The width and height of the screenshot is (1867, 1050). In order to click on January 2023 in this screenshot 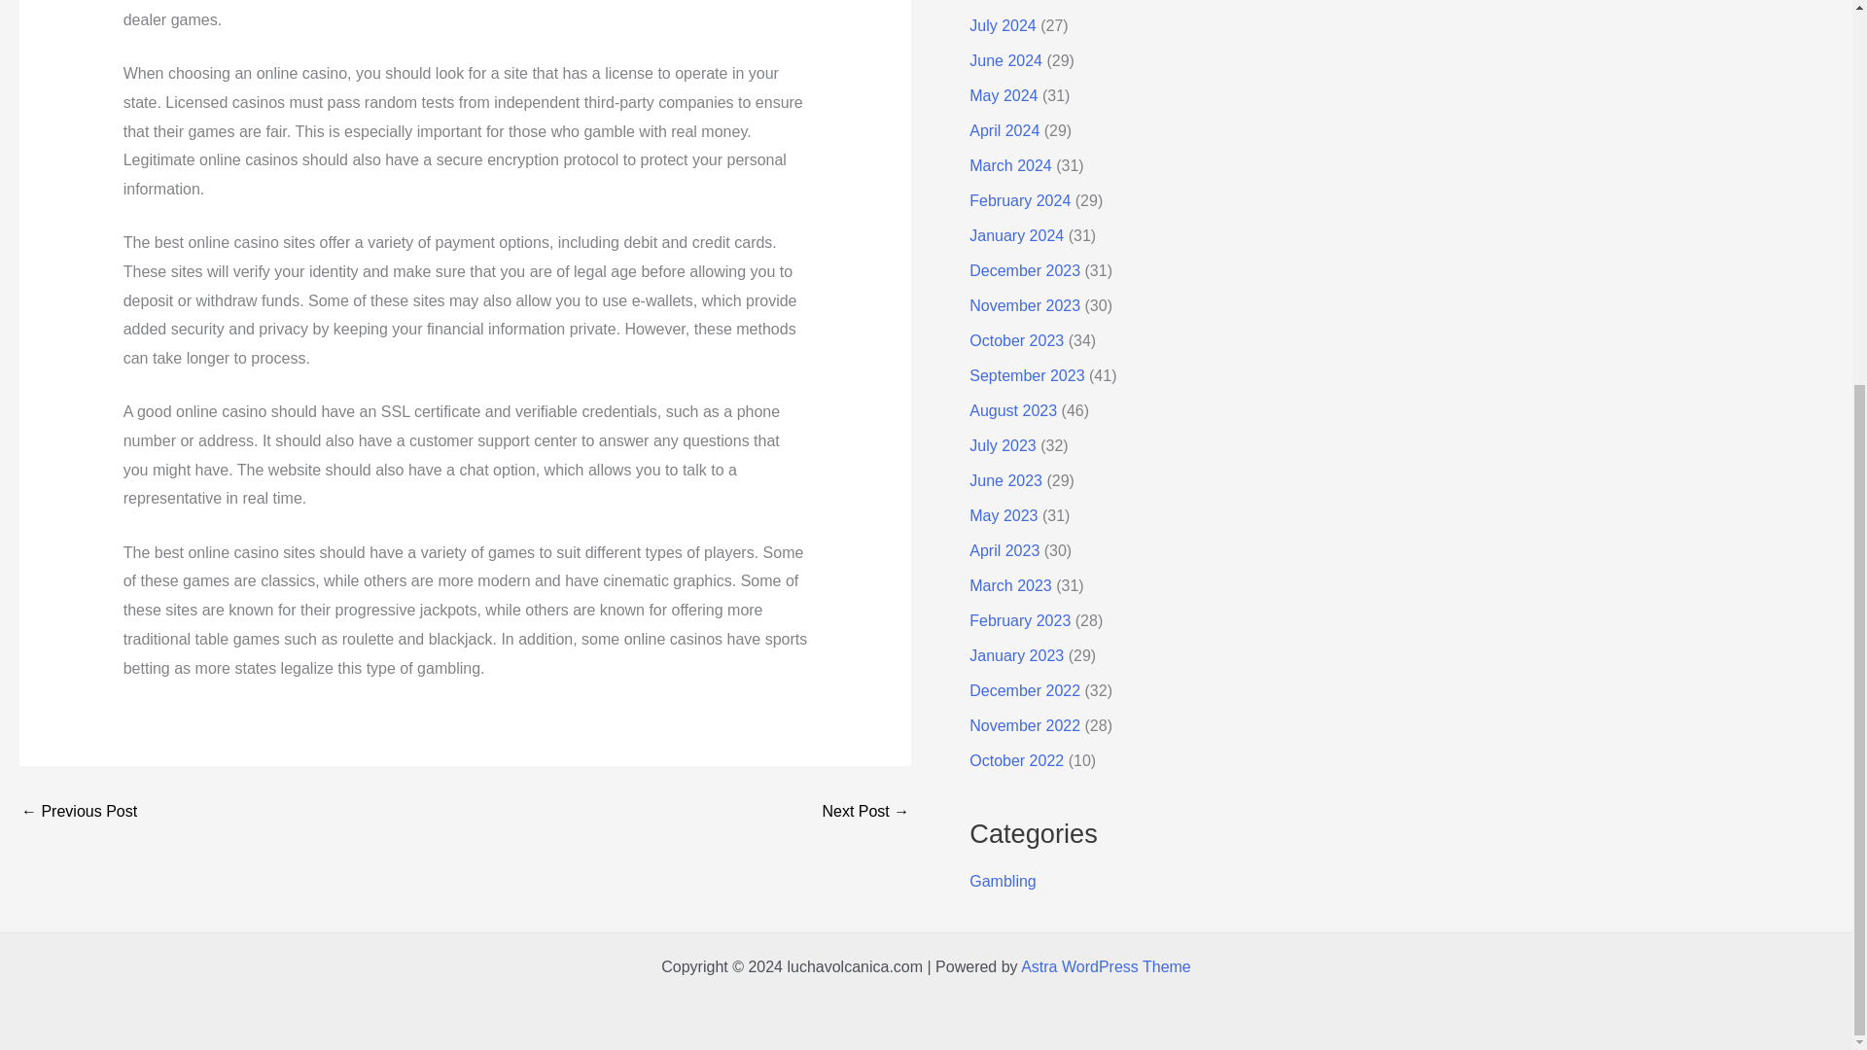, I will do `click(1016, 655)`.